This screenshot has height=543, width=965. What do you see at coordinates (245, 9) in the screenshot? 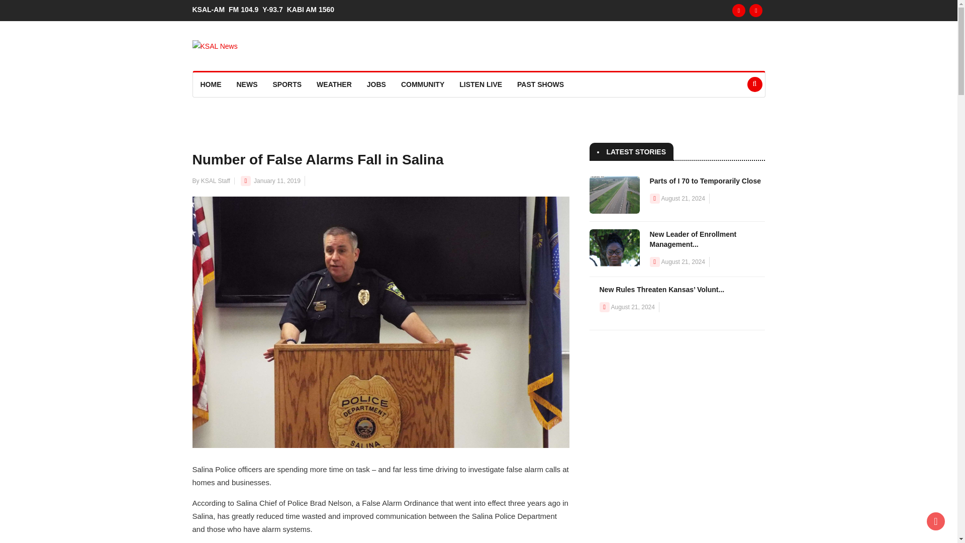
I see `FM 104.9` at bounding box center [245, 9].